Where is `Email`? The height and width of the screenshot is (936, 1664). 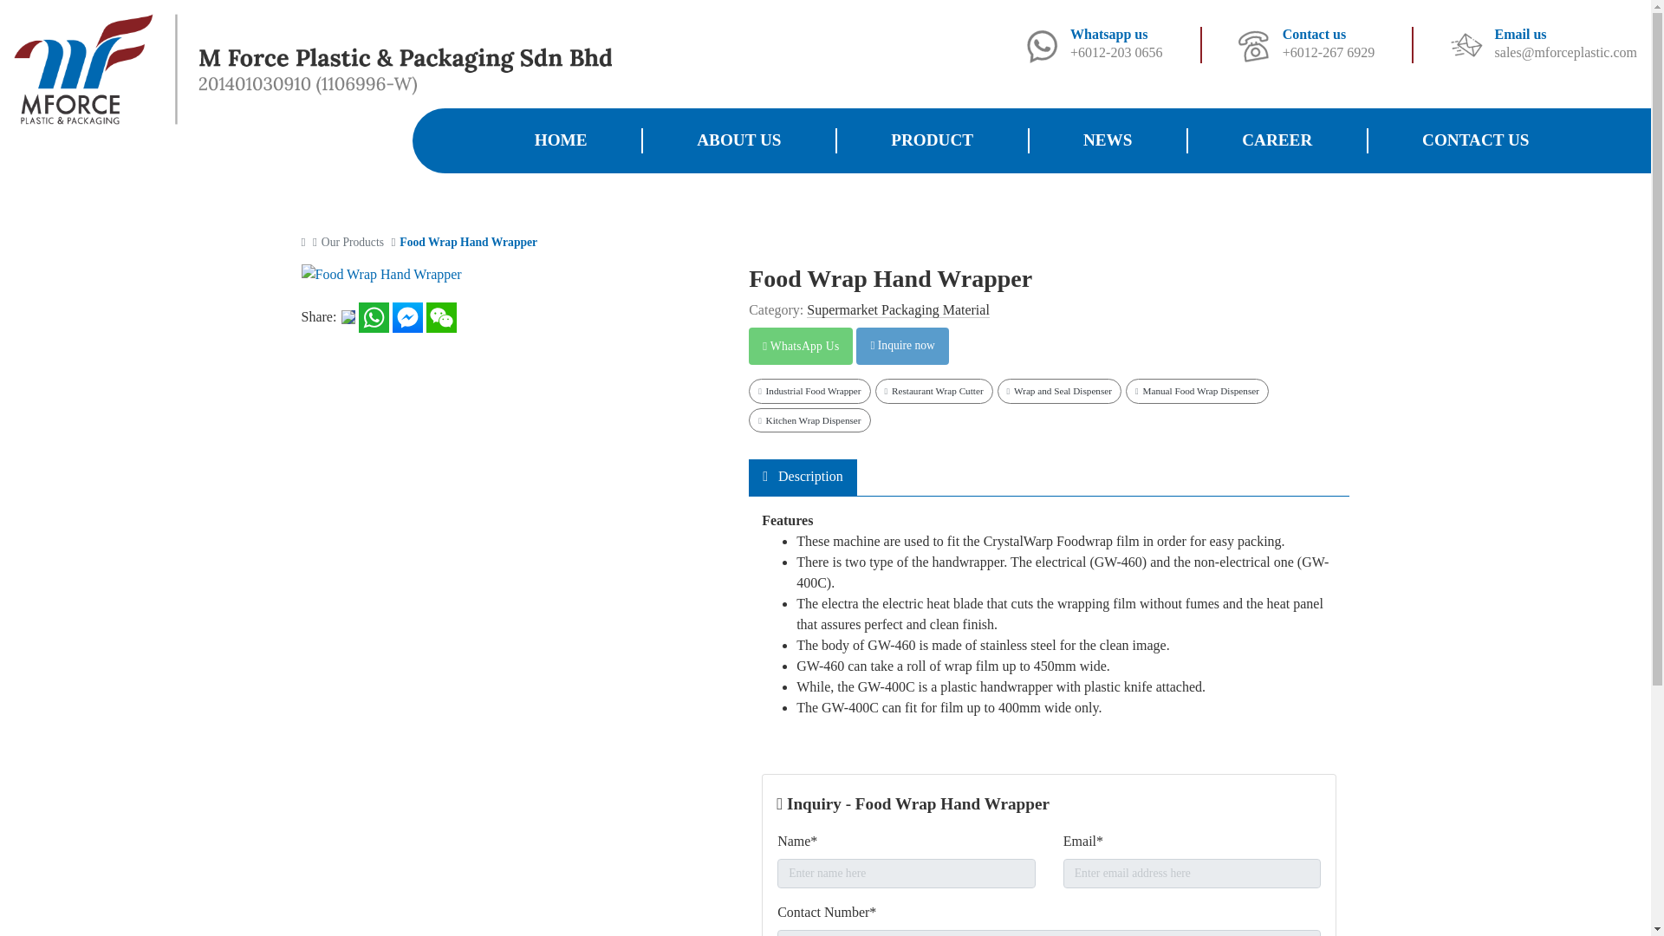 Email is located at coordinates (1465, 43).